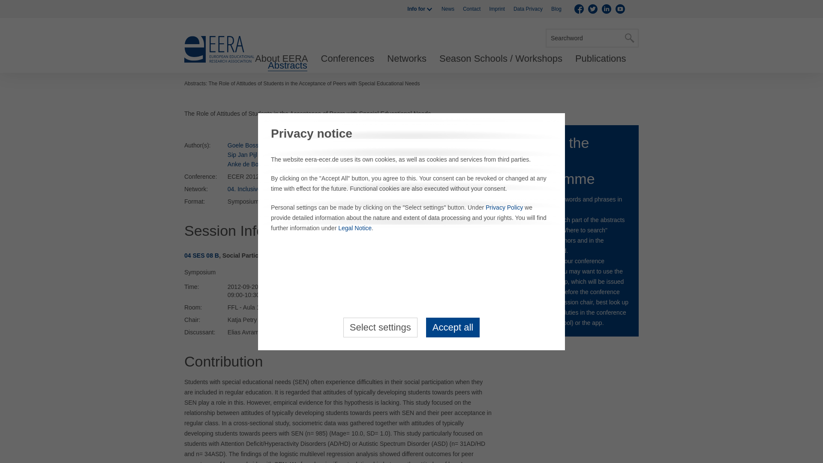 This screenshot has width=823, height=463. I want to click on Privacy Policy, so click(504, 207).